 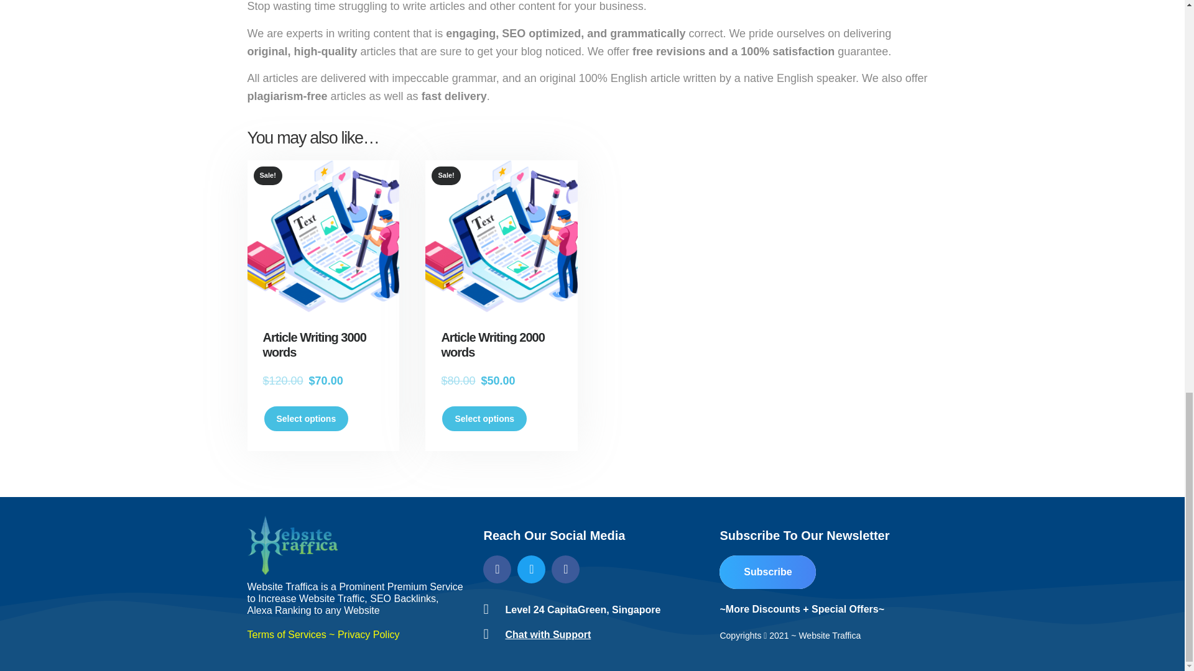 I want to click on Website Traffica LinkedIn, so click(x=565, y=569).